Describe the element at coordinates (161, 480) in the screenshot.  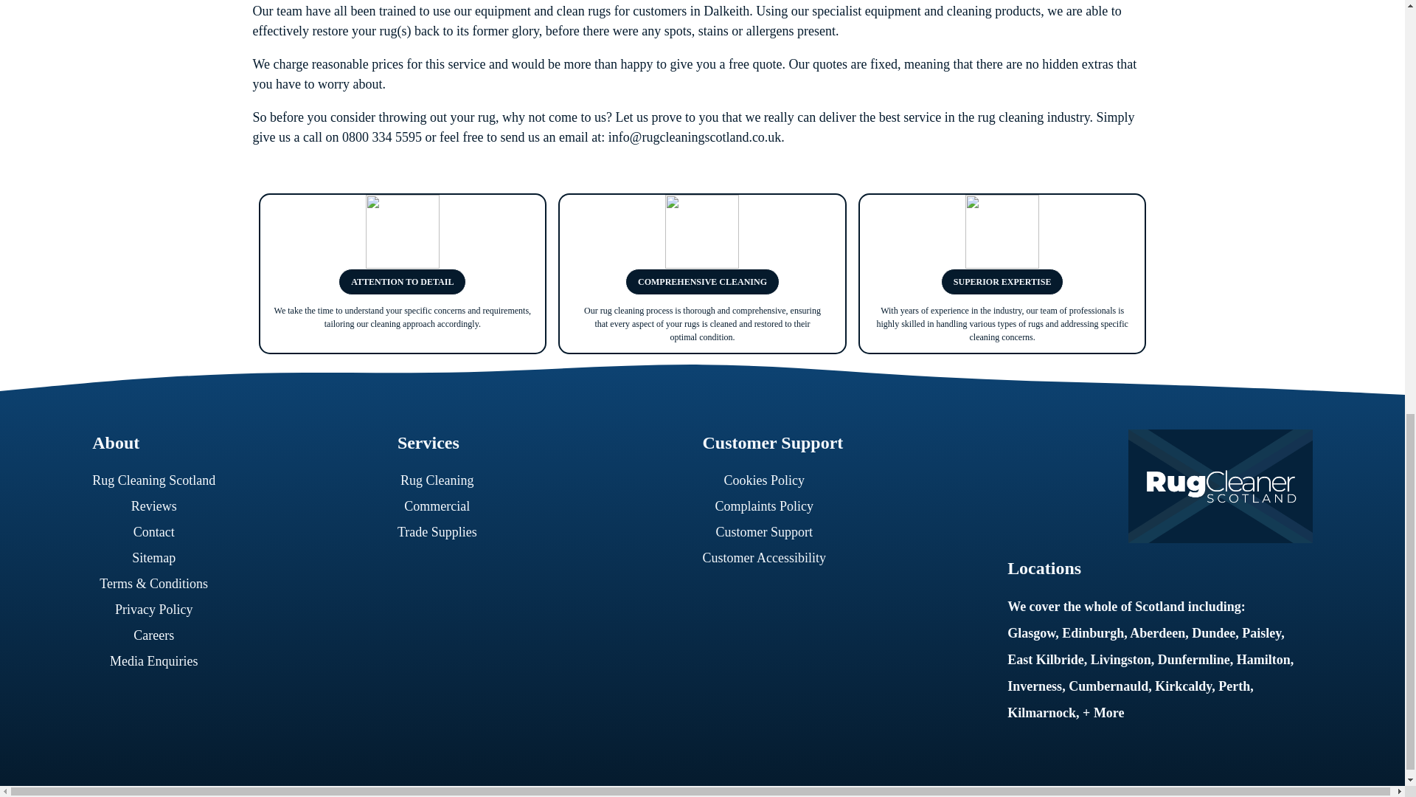
I see `Rug Cleaning Scotland` at that location.